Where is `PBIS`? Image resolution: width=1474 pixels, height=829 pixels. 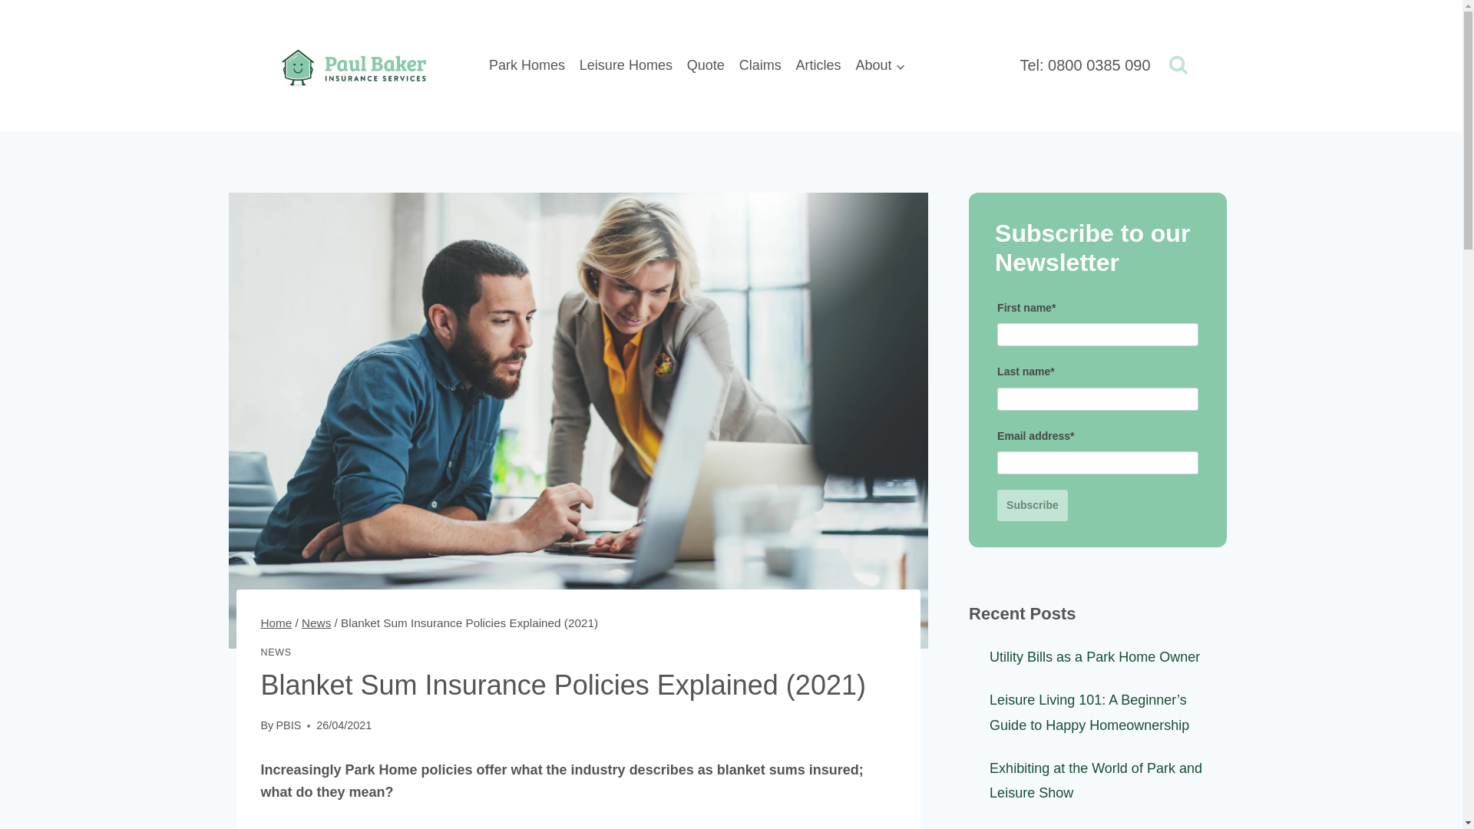
PBIS is located at coordinates (288, 725).